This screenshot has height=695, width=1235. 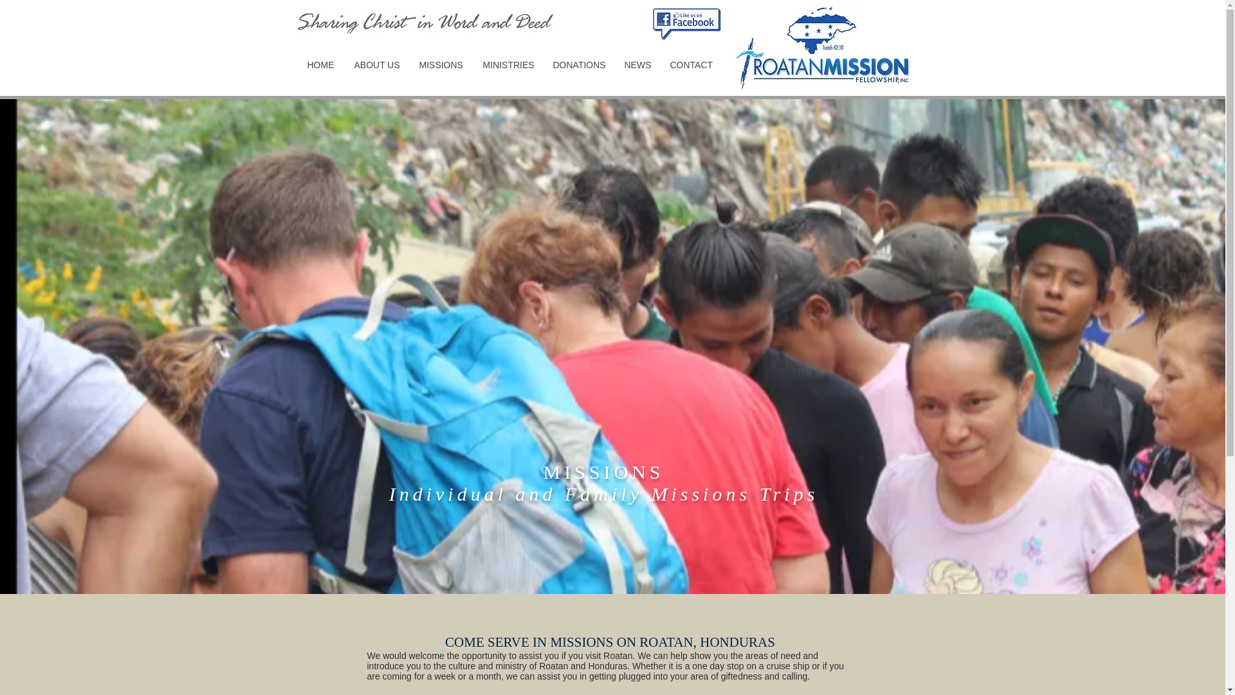 What do you see at coordinates (690, 65) in the screenshot?
I see `CONTACT` at bounding box center [690, 65].